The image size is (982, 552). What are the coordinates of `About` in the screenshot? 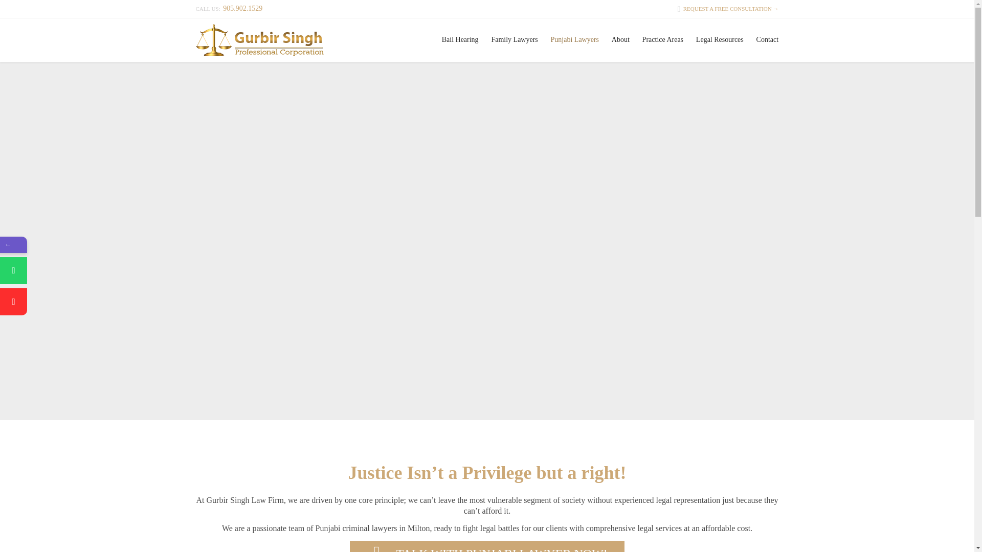 It's located at (620, 39).